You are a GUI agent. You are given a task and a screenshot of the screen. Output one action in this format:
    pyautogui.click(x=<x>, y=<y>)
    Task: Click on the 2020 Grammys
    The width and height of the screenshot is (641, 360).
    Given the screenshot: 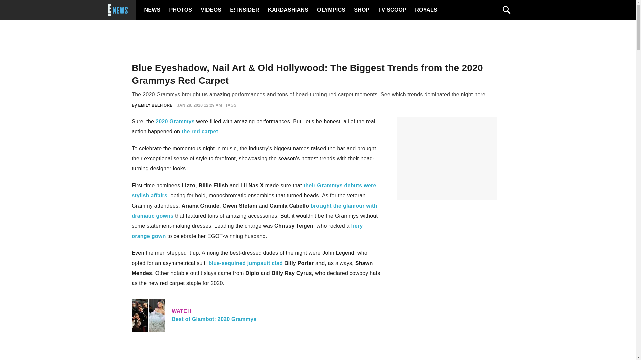 What is the action you would take?
    pyautogui.click(x=175, y=121)
    